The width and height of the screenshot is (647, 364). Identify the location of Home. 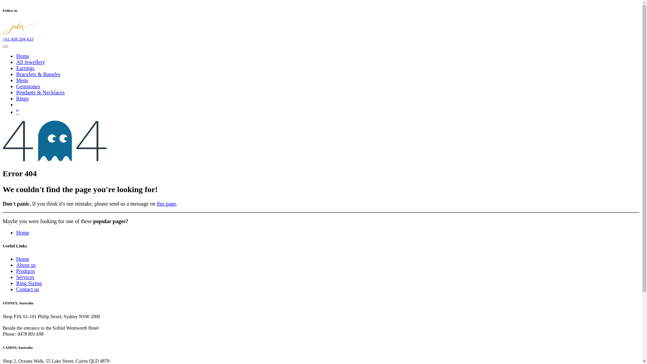
(23, 259).